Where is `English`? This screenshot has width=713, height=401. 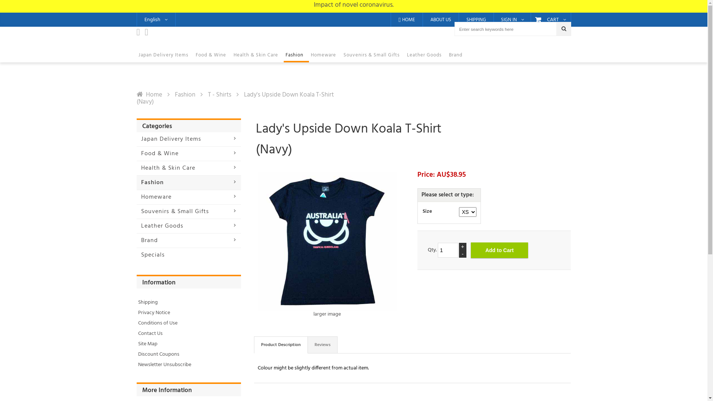 English is located at coordinates (156, 19).